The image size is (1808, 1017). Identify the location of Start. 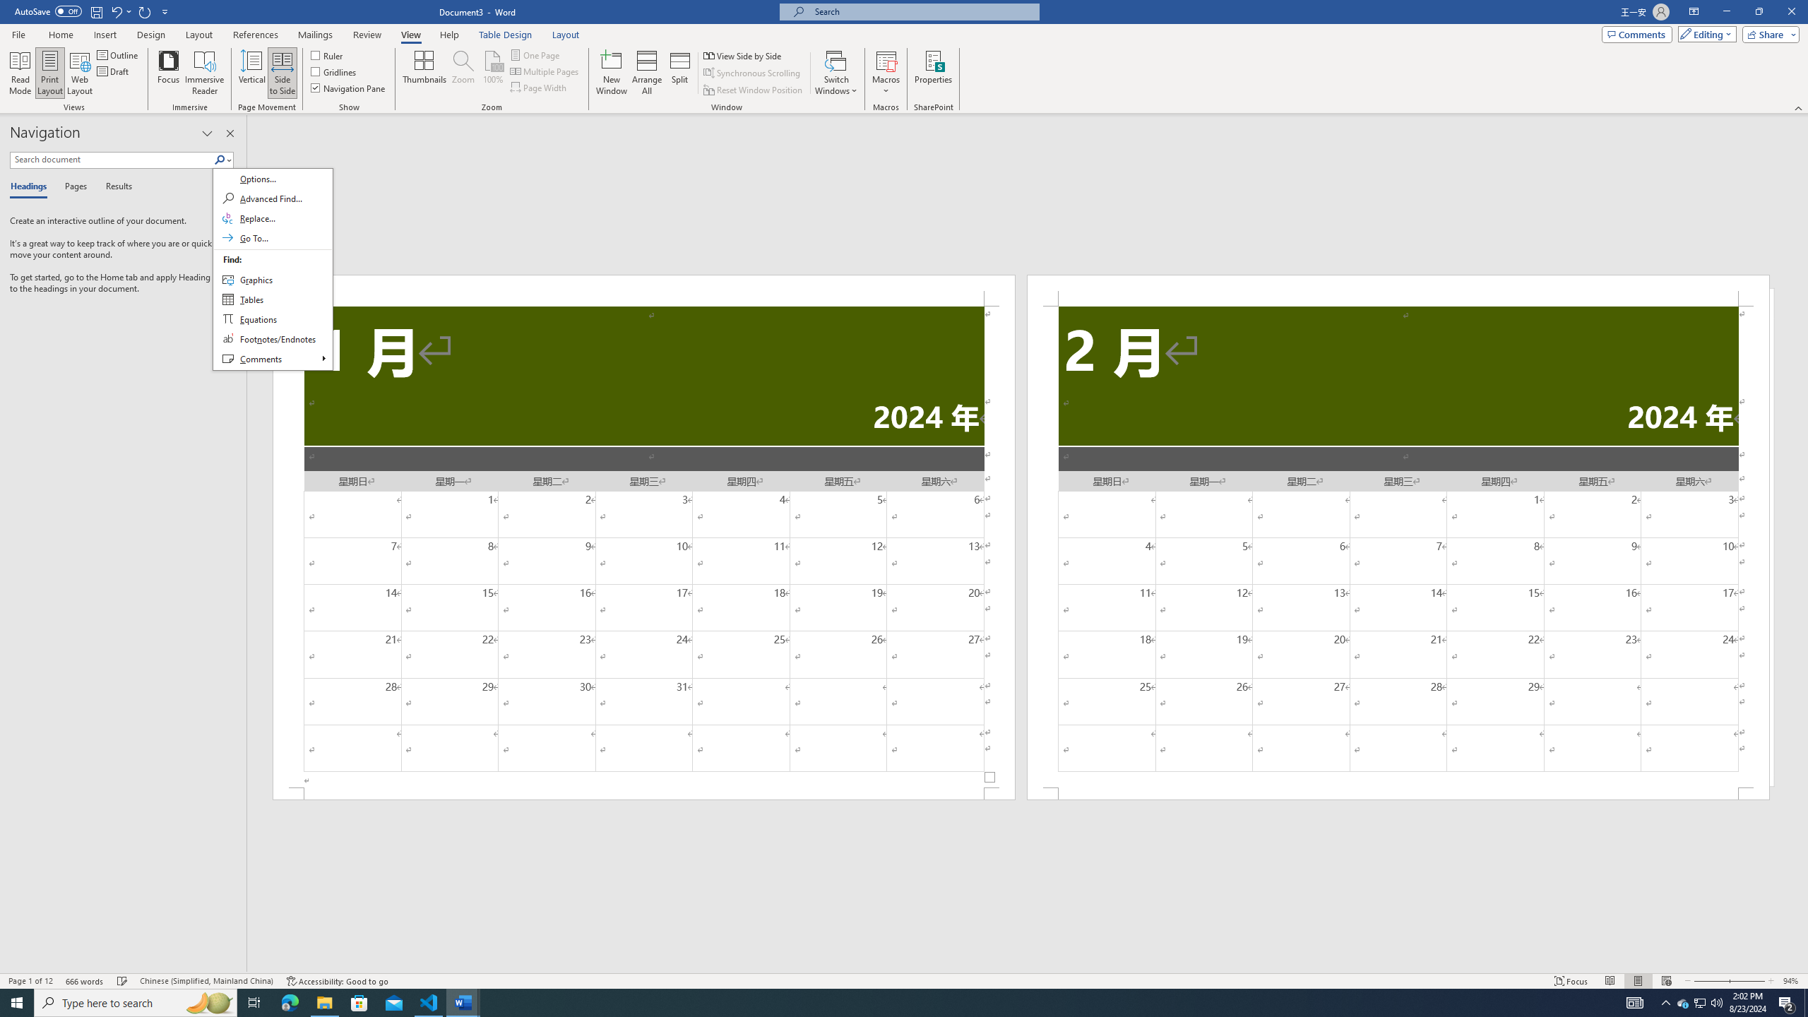
(17, 1003).